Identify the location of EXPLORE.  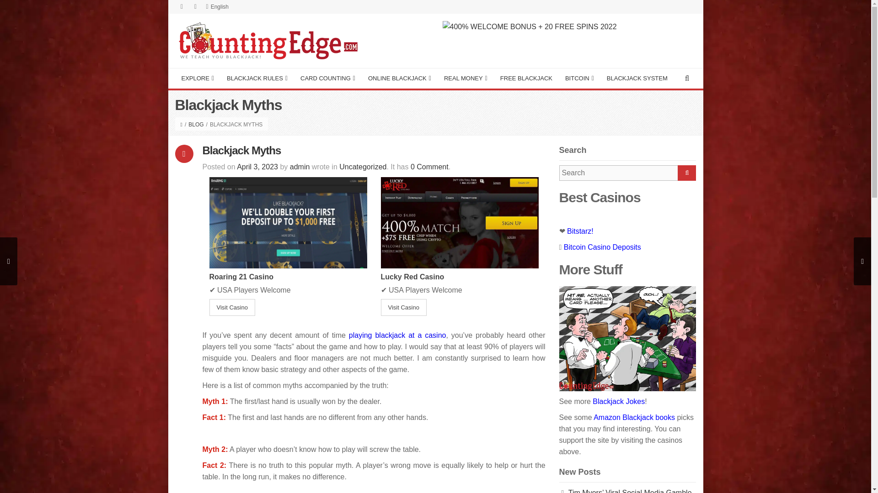
(198, 79).